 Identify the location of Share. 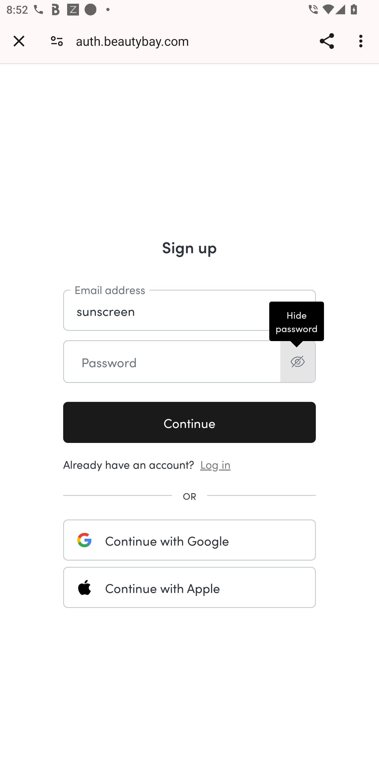
(327, 41).